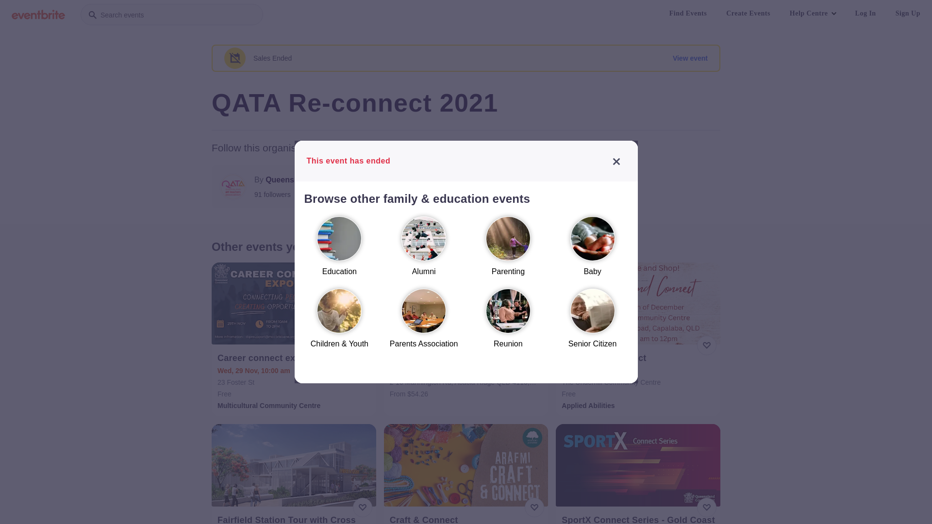 The height and width of the screenshot is (524, 932). What do you see at coordinates (508, 250) in the screenshot?
I see `Parenting` at bounding box center [508, 250].